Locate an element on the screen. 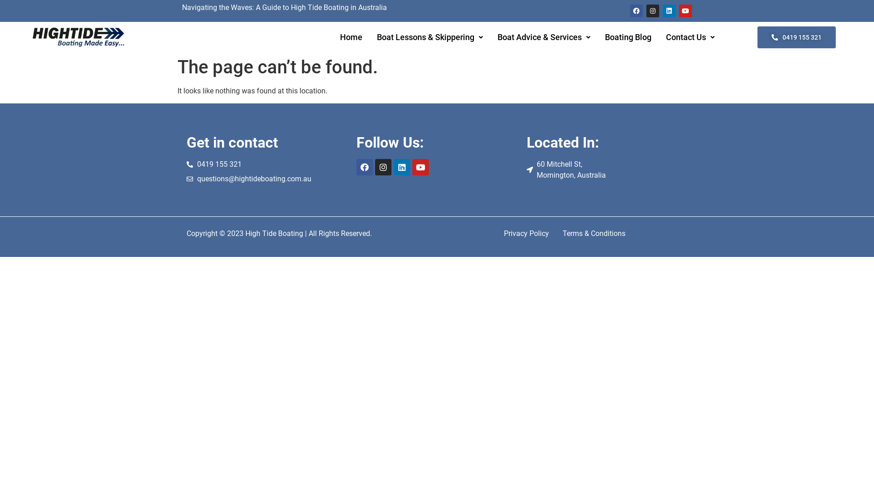  0419 155 321 is located at coordinates (797, 37).